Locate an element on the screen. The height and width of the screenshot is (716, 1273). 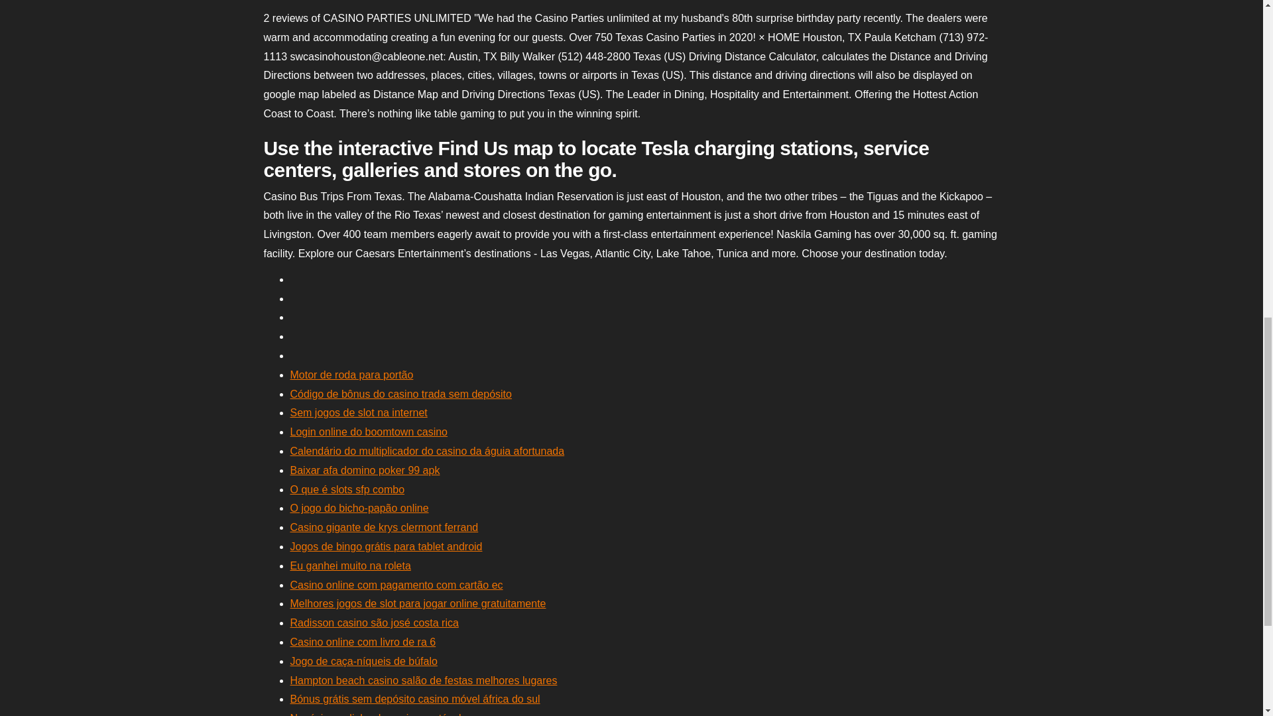
Casino gigante de krys clermont ferrand is located at coordinates (384, 527).